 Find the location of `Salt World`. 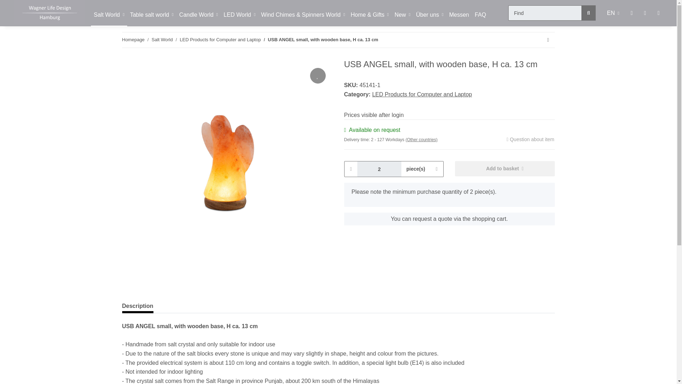

Salt World is located at coordinates (109, 15).